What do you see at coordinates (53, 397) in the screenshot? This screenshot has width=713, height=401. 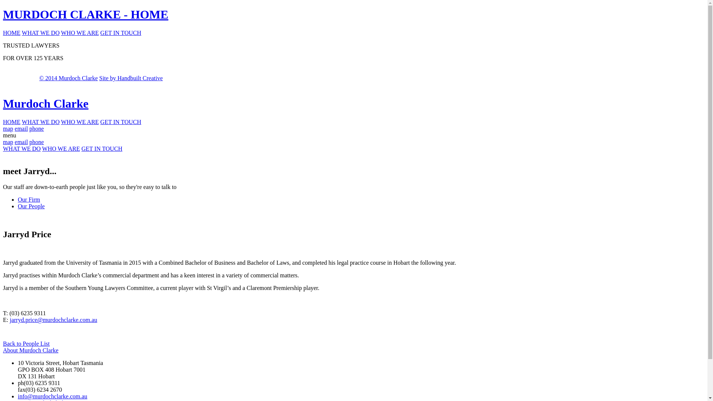 I see `info@murdochclarke.com.au` at bounding box center [53, 397].